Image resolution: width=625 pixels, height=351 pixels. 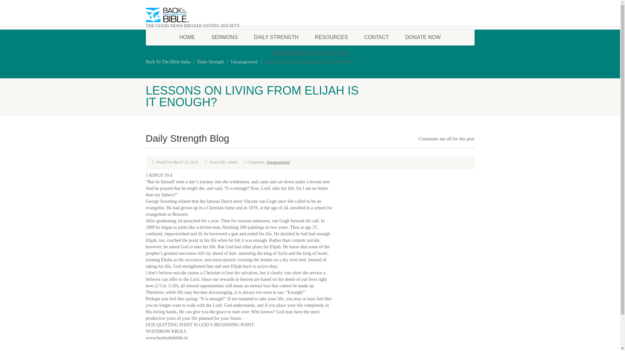 I want to click on Go to the Uncategorized Category archives., so click(x=244, y=62).